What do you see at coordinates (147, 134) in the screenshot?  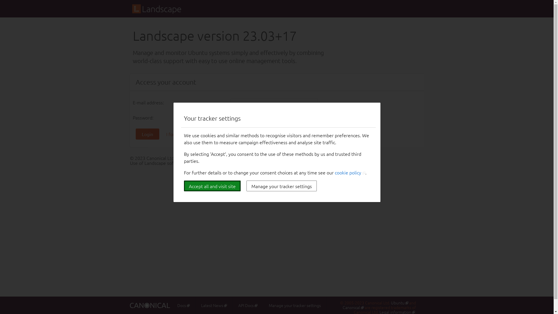 I see `Login` at bounding box center [147, 134].